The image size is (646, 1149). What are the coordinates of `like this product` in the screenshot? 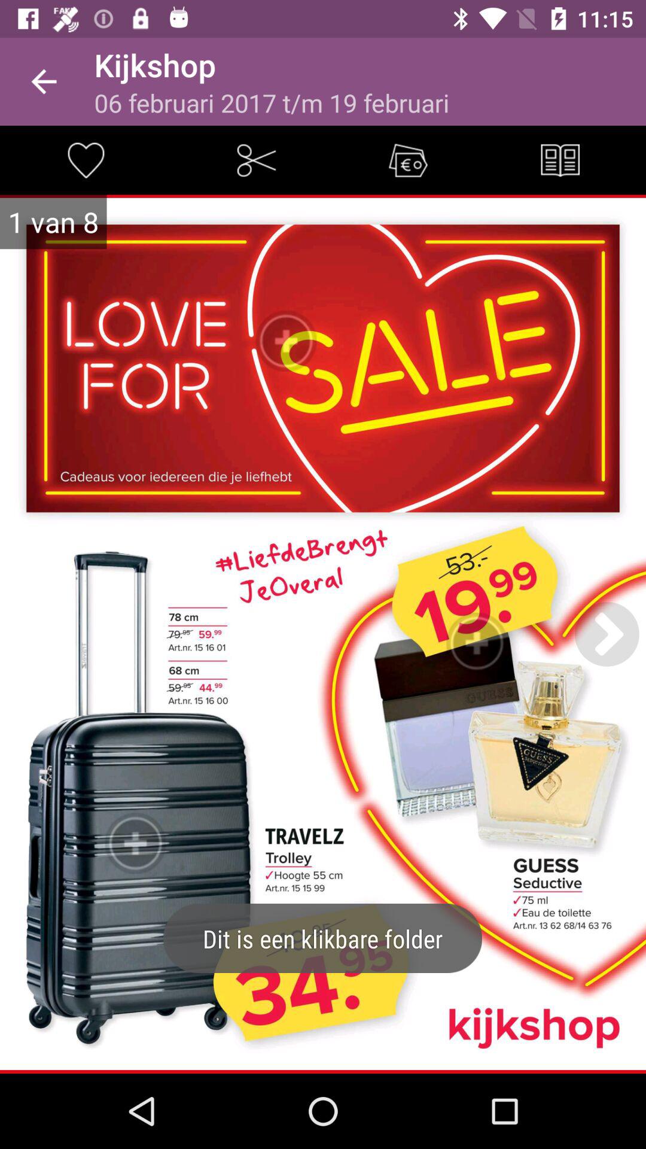 It's located at (85, 160).